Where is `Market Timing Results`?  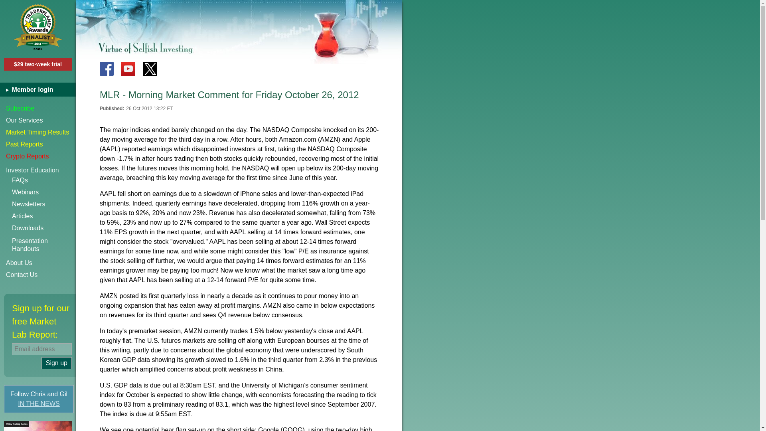
Market Timing Results is located at coordinates (38, 132).